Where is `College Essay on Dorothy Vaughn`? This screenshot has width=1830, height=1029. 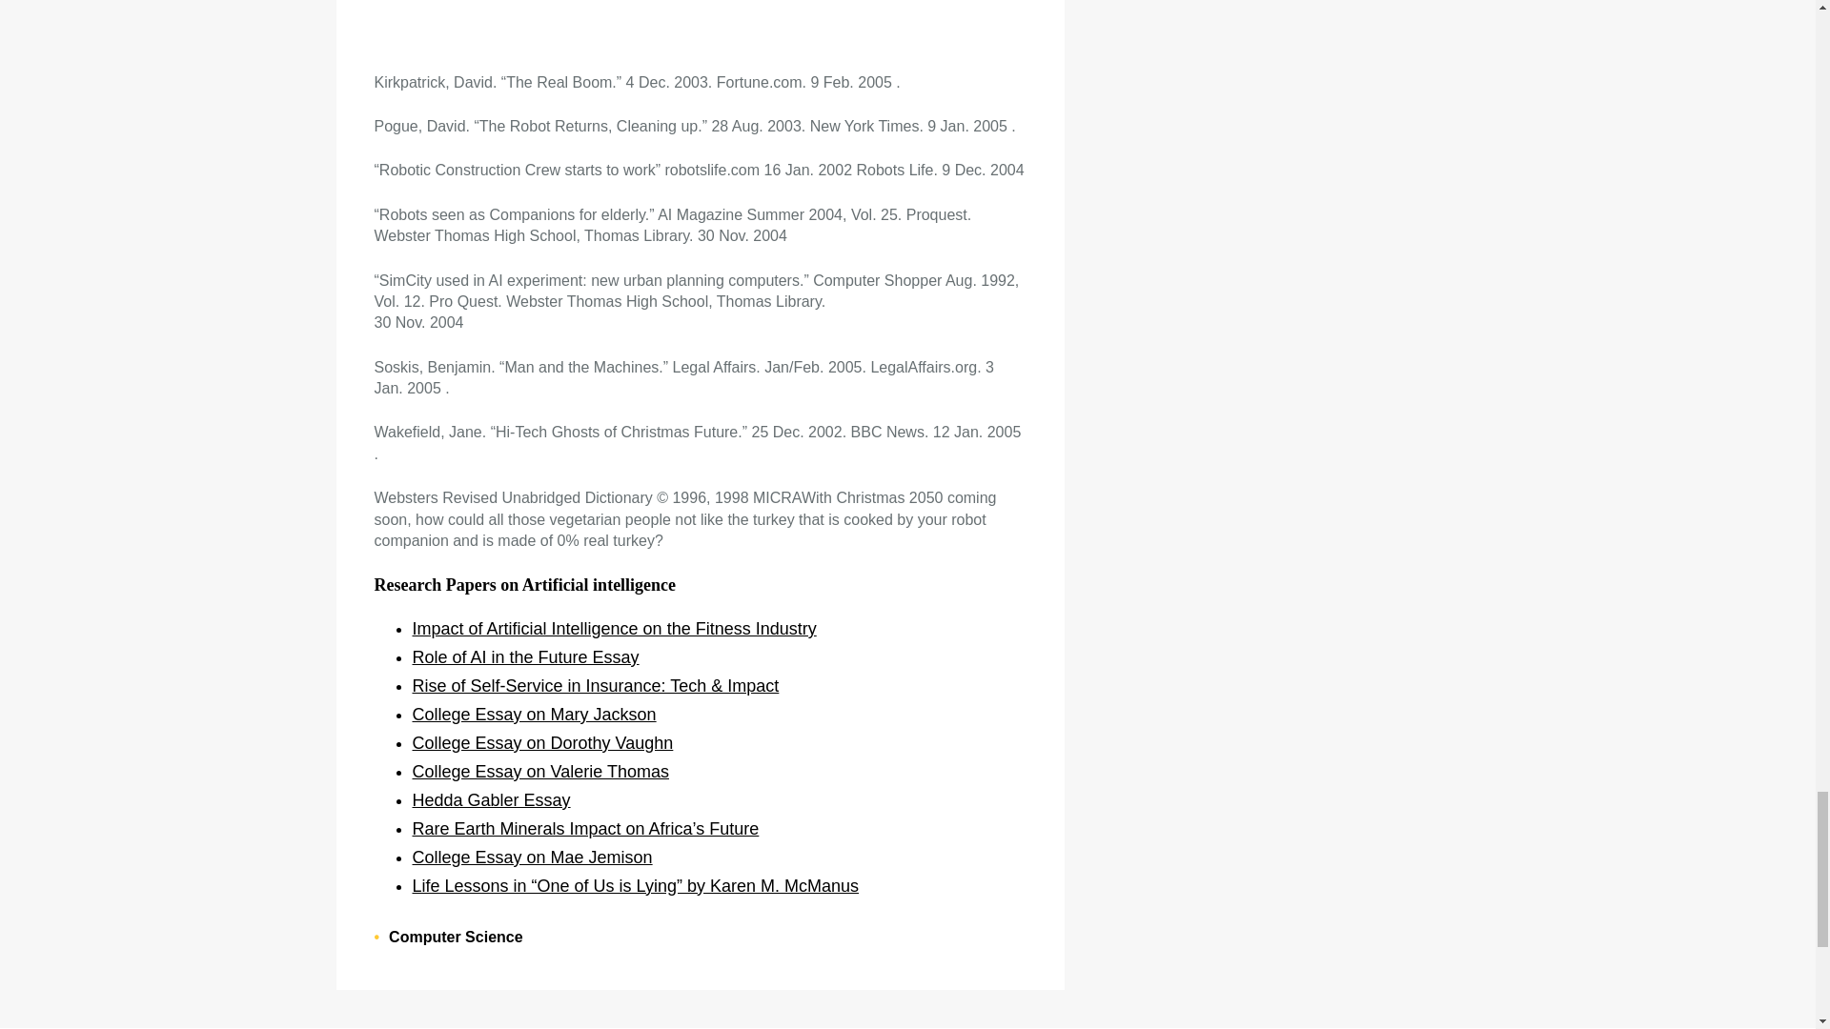 College Essay on Dorothy Vaughn is located at coordinates (542, 743).